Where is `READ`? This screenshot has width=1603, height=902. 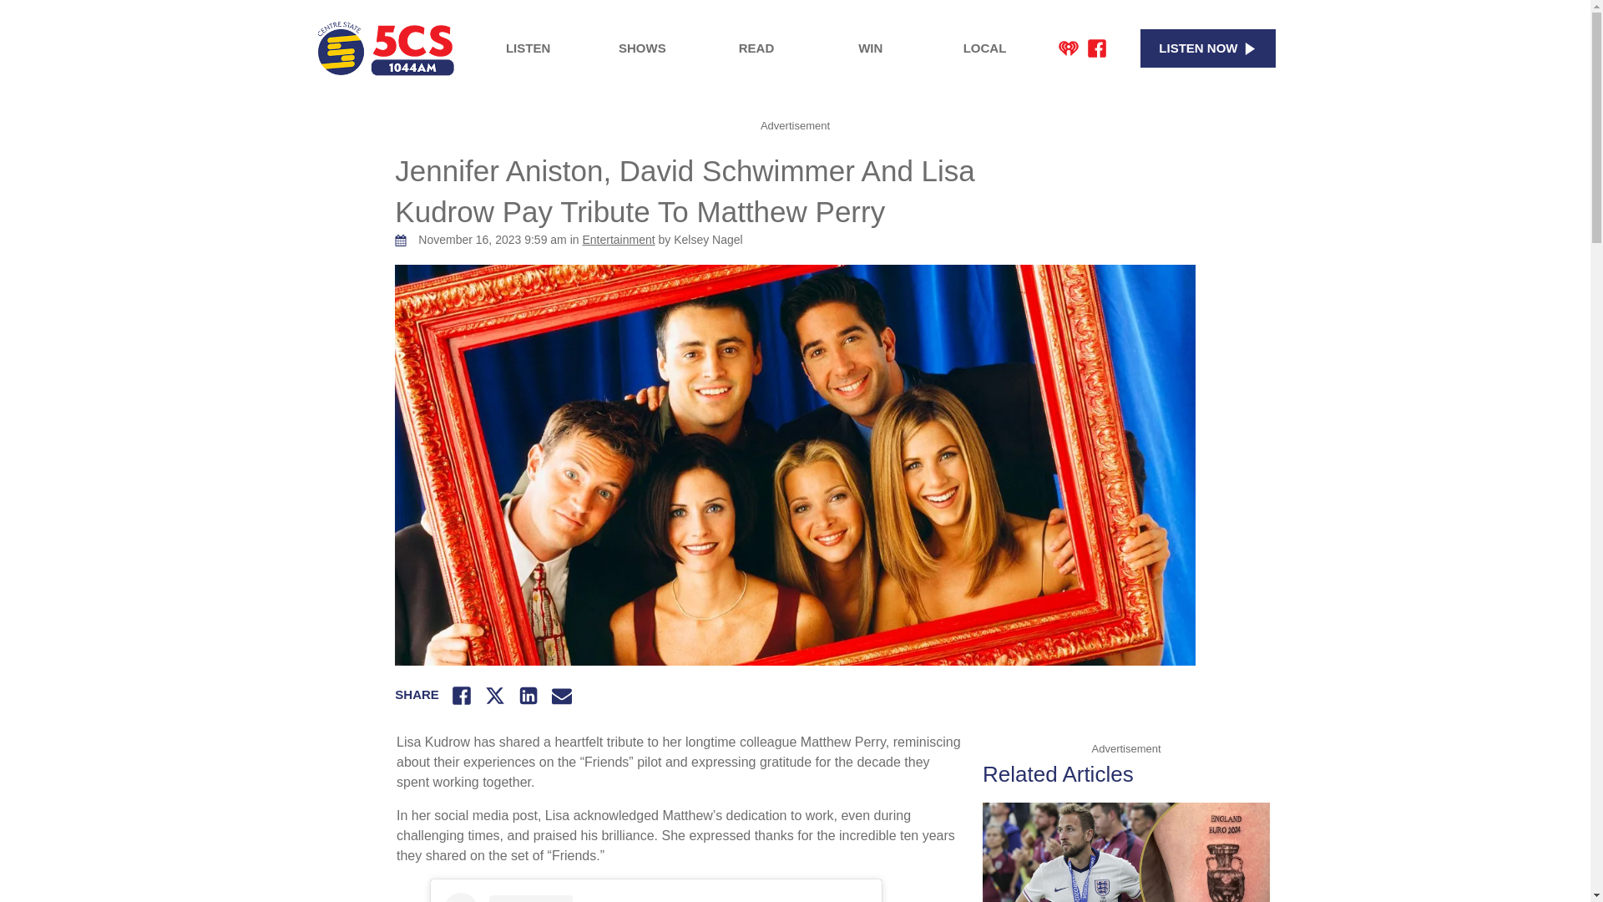
READ is located at coordinates (756, 48).